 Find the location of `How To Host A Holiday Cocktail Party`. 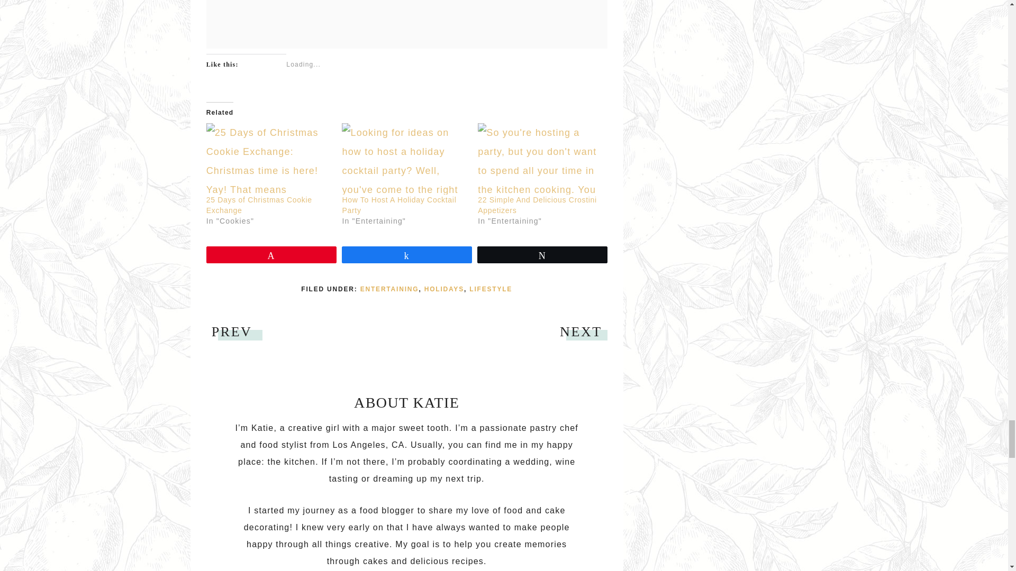

How To Host A Holiday Cocktail Party is located at coordinates (404, 159).